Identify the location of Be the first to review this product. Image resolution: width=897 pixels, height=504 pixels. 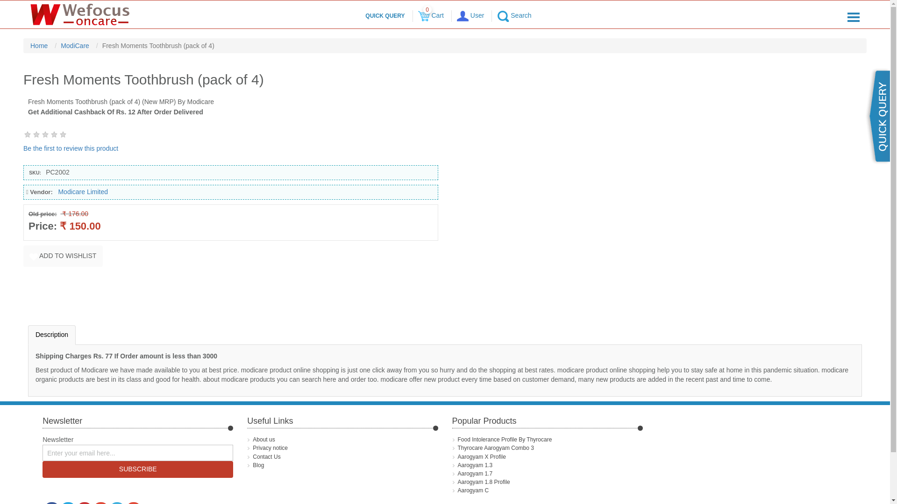
(71, 148).